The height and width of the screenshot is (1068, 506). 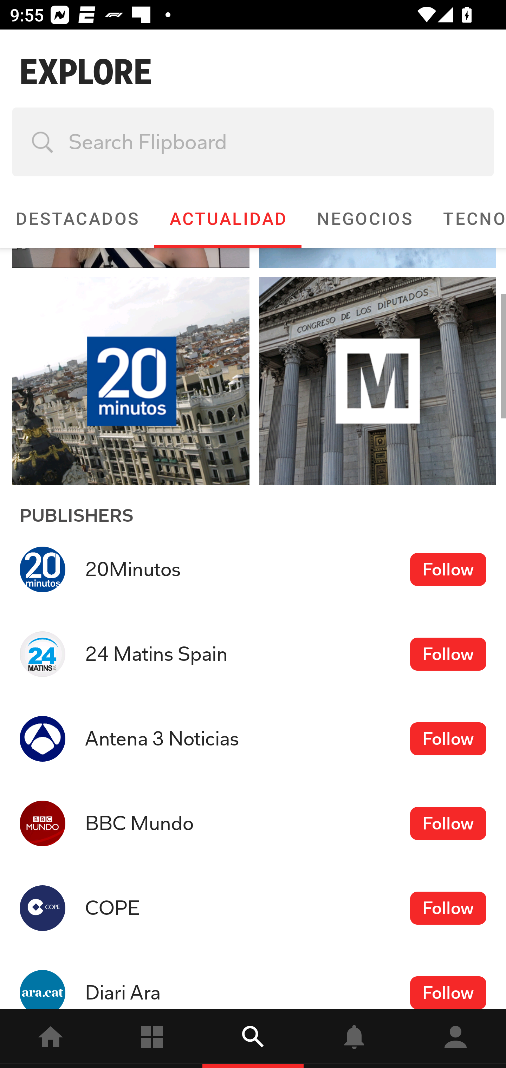 I want to click on 24 Matins Spain Follow, so click(x=253, y=654).